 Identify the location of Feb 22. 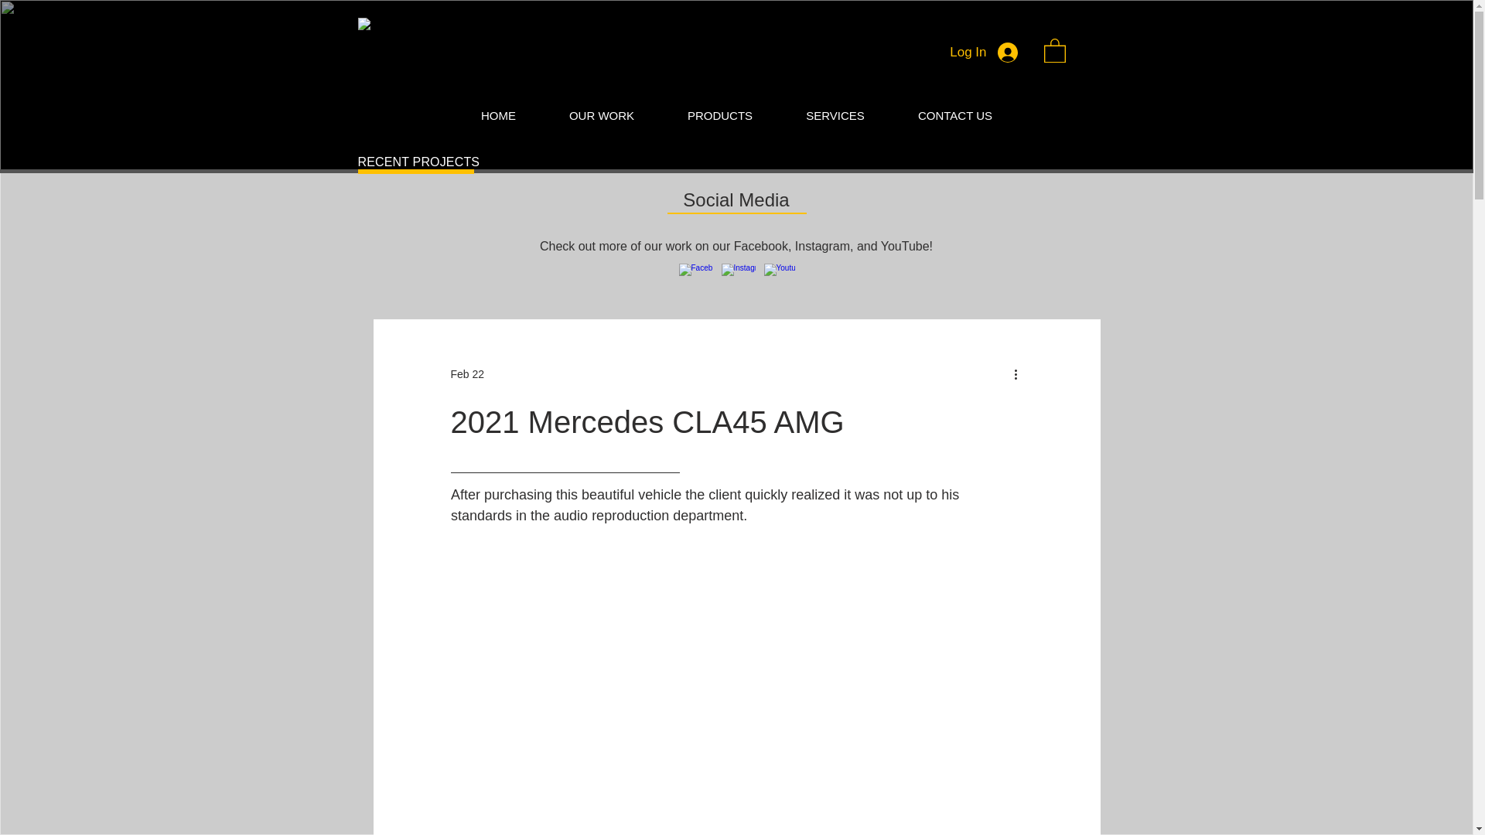
(466, 374).